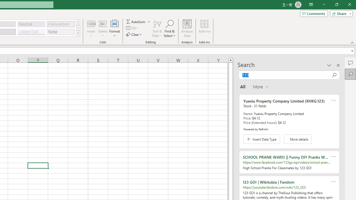  Describe the element at coordinates (136, 22) in the screenshot. I see `Sum` at that location.